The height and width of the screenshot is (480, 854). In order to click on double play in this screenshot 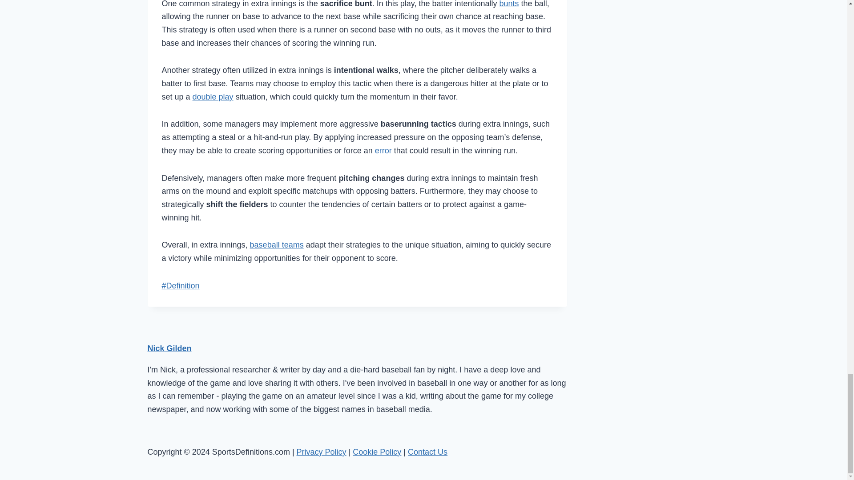, I will do `click(213, 97)`.